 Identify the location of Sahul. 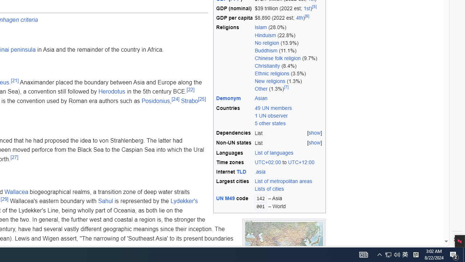
(106, 201).